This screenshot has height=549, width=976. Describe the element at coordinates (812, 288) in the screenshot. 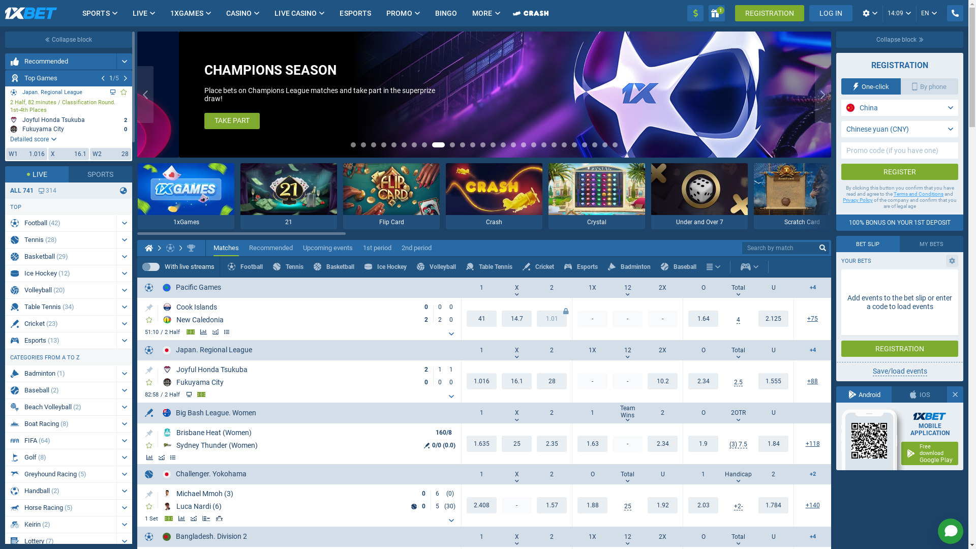

I see `+4` at that location.